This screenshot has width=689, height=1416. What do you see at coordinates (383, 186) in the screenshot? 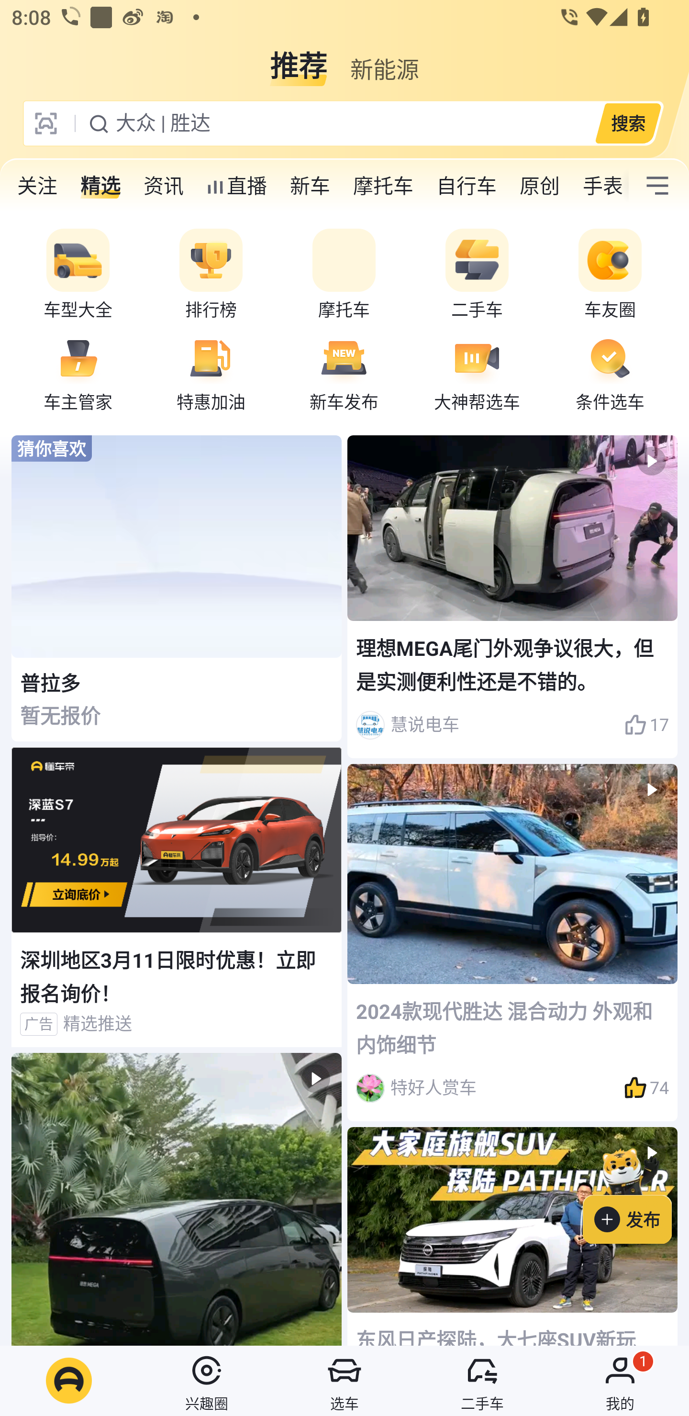
I see `摩托车` at bounding box center [383, 186].